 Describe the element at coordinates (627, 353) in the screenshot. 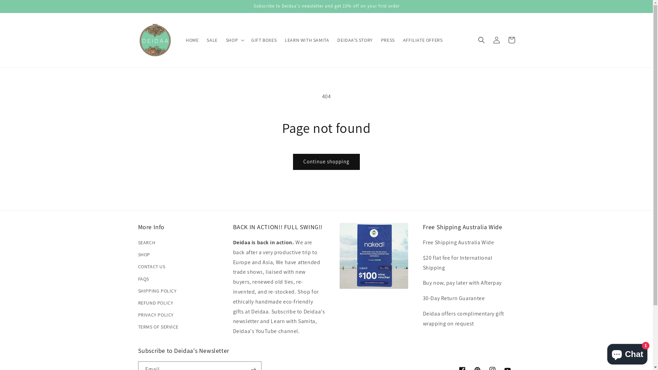

I see `Shopify online store chat` at that location.